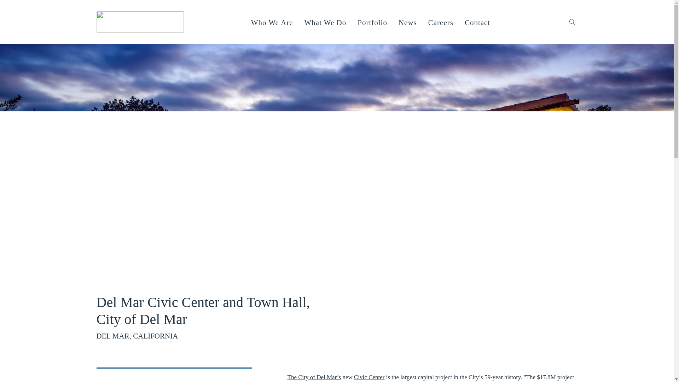  I want to click on Who We Are, so click(272, 23).